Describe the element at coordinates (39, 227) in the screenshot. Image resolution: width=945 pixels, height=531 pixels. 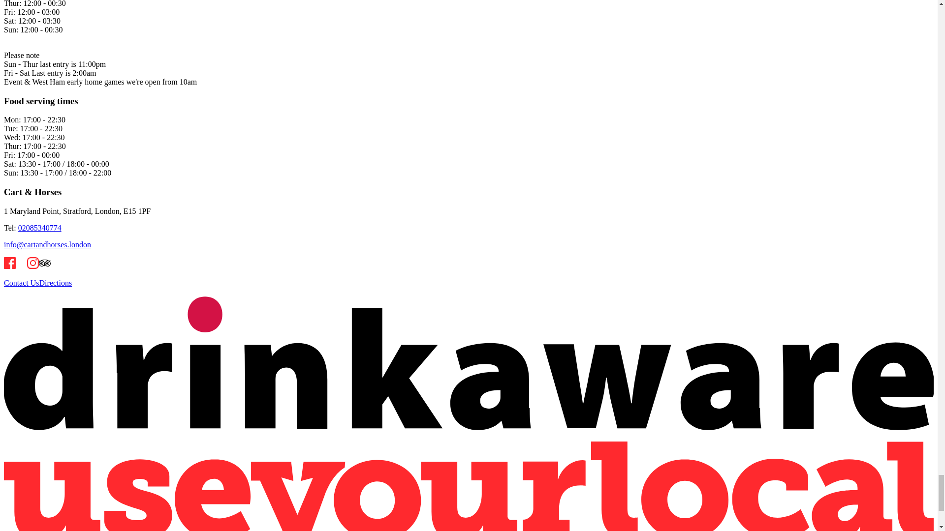
I see `02085340774` at that location.